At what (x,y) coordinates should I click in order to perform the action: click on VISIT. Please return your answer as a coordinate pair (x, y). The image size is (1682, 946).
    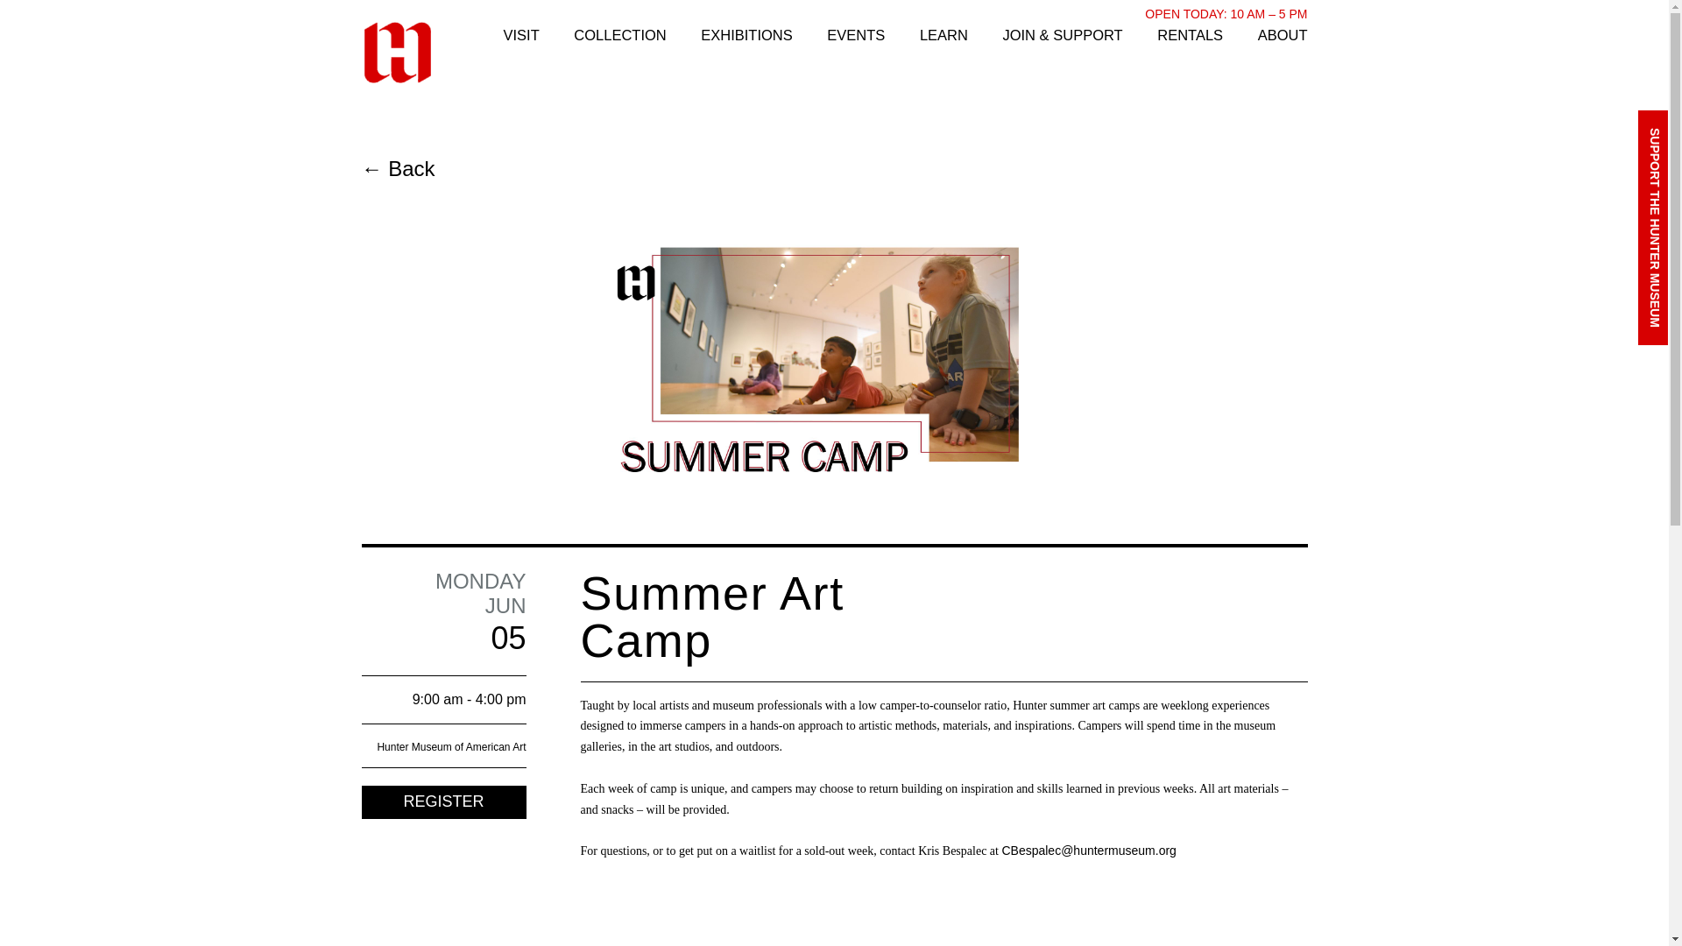
    Looking at the image, I should click on (520, 35).